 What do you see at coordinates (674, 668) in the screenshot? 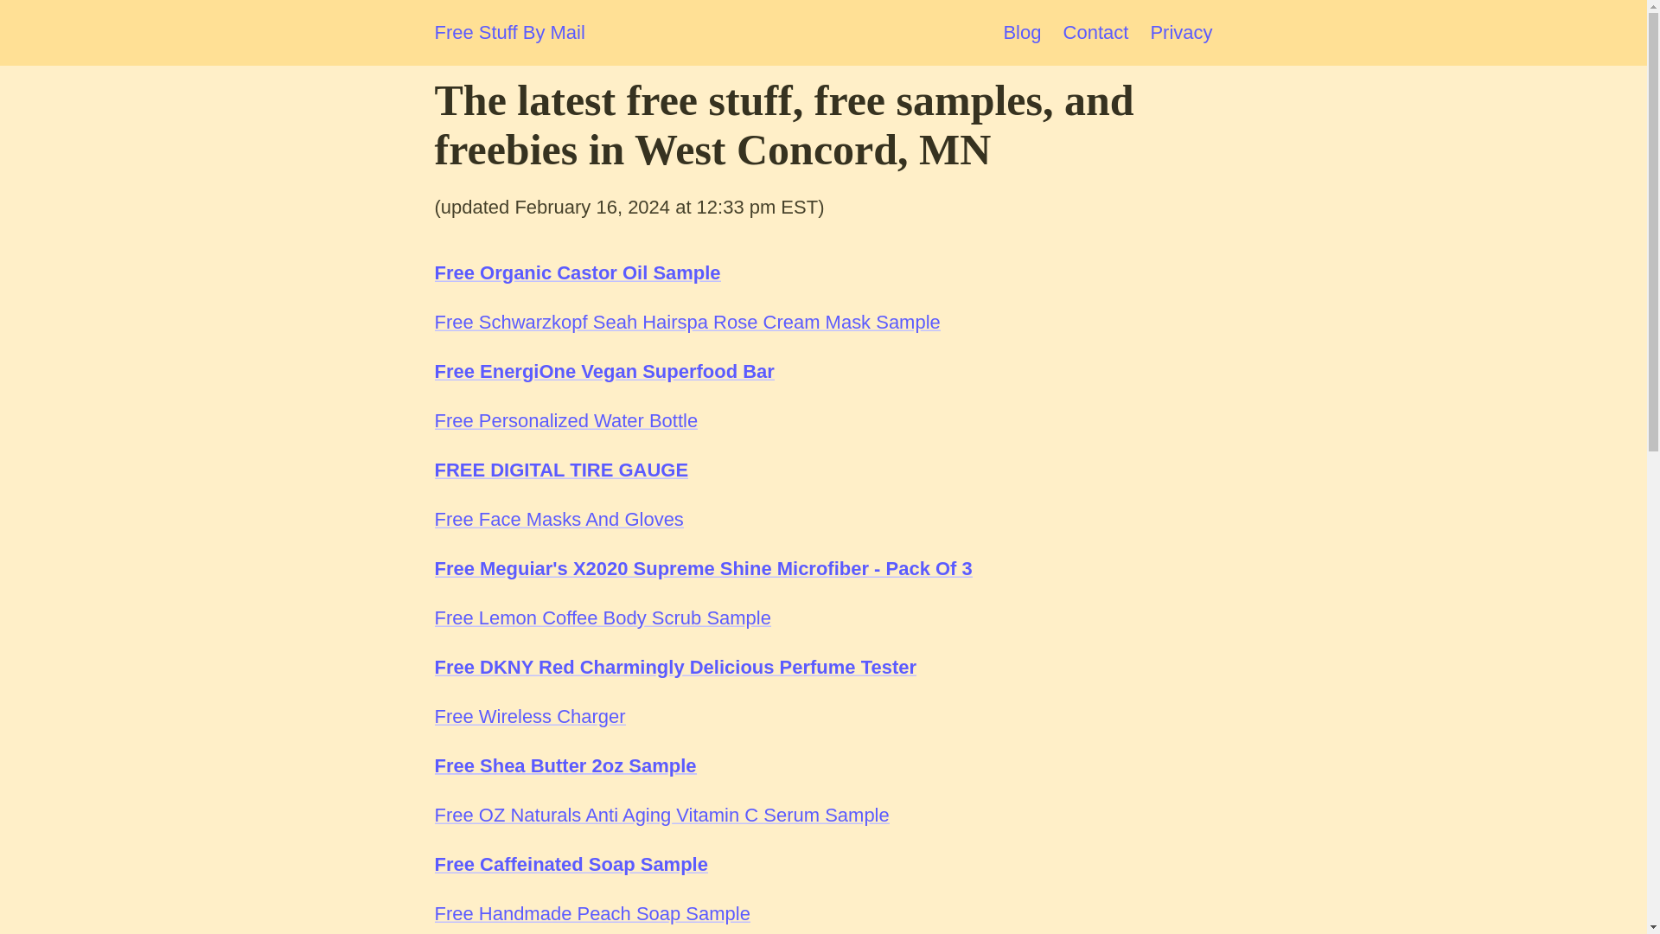
I see `Free DKNY Red Charmingly Delicious Perfume Tester` at bounding box center [674, 668].